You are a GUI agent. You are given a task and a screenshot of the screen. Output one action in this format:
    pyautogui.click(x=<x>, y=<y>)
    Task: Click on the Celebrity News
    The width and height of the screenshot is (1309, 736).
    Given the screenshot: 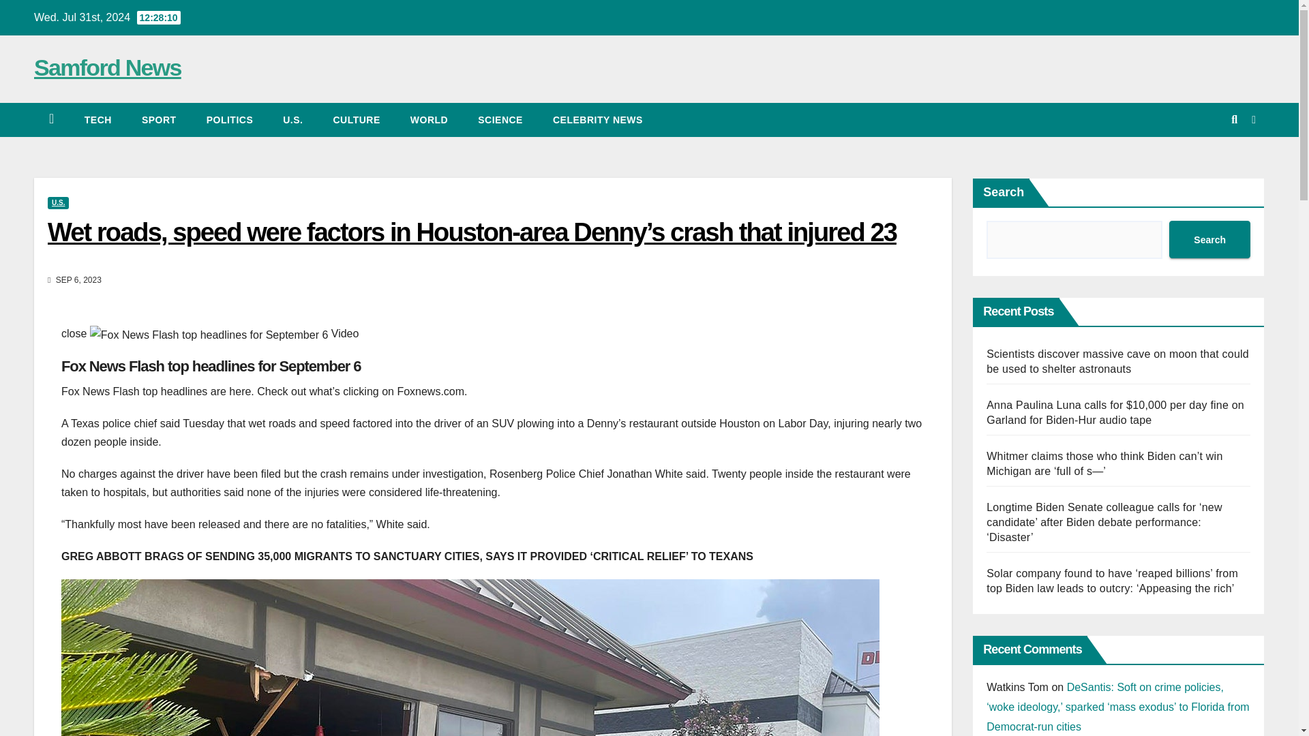 What is the action you would take?
    pyautogui.click(x=598, y=120)
    